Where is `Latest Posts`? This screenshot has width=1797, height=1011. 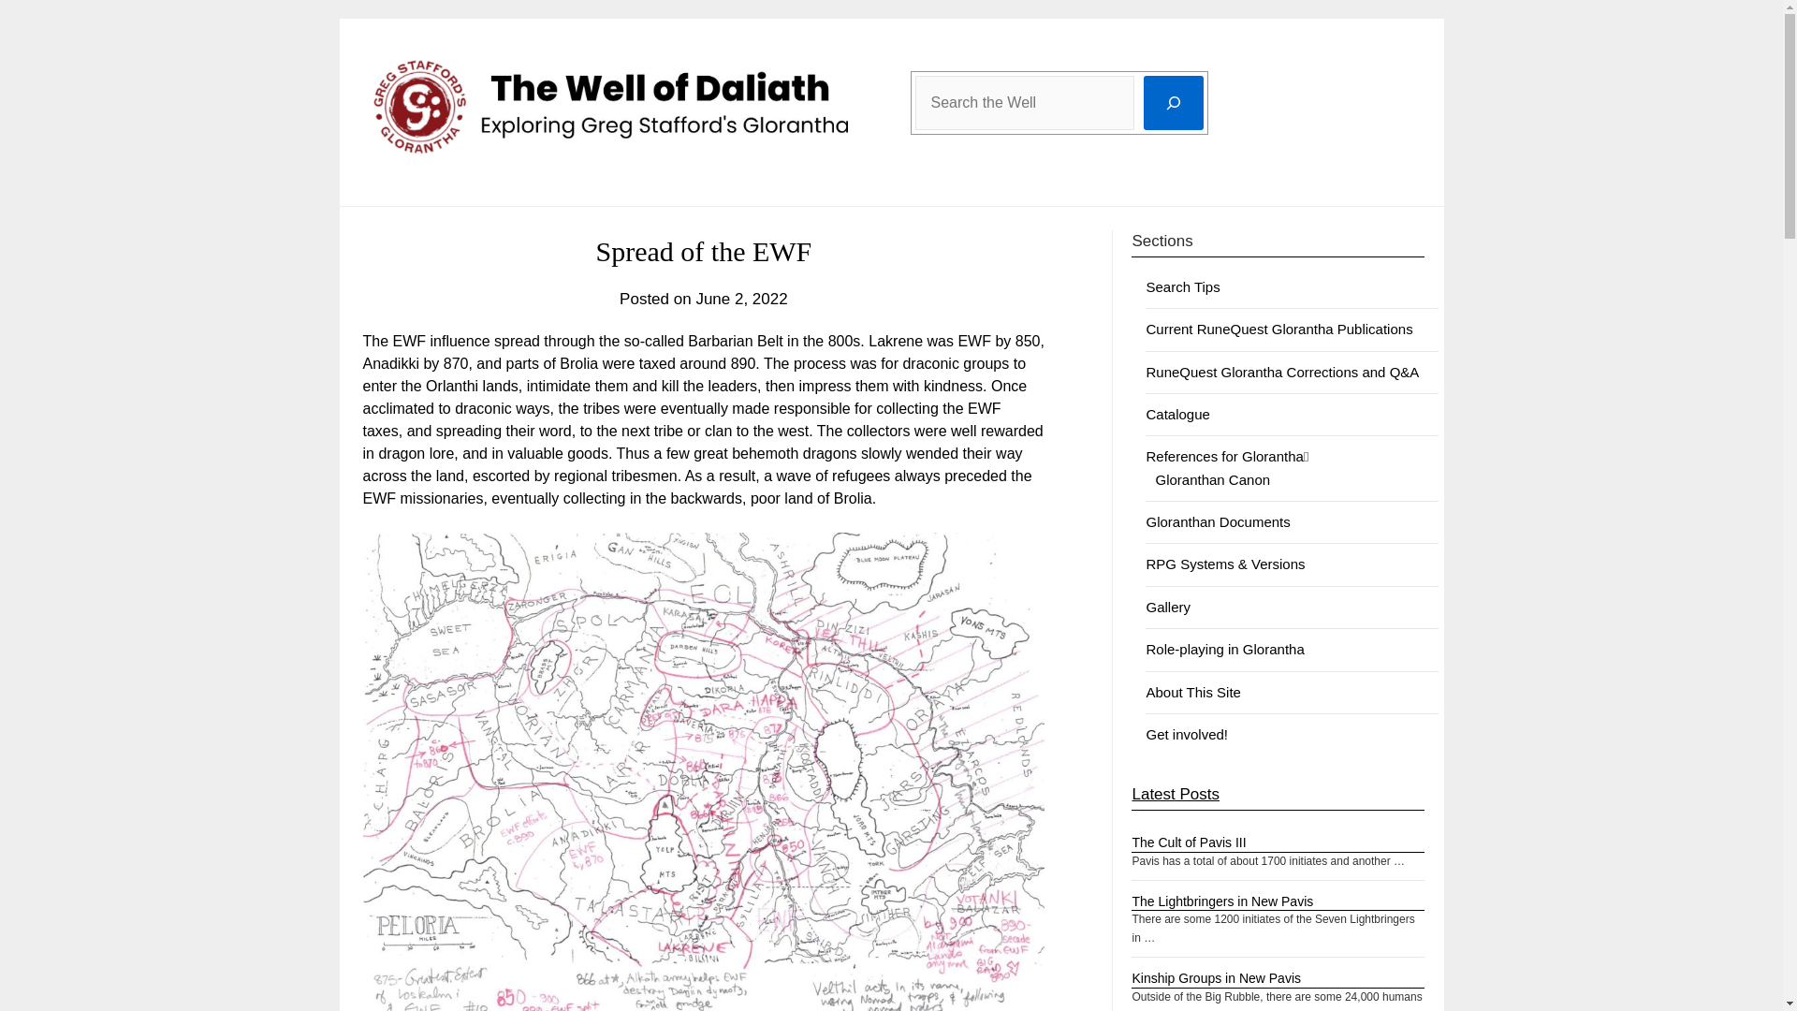 Latest Posts is located at coordinates (1176, 794).